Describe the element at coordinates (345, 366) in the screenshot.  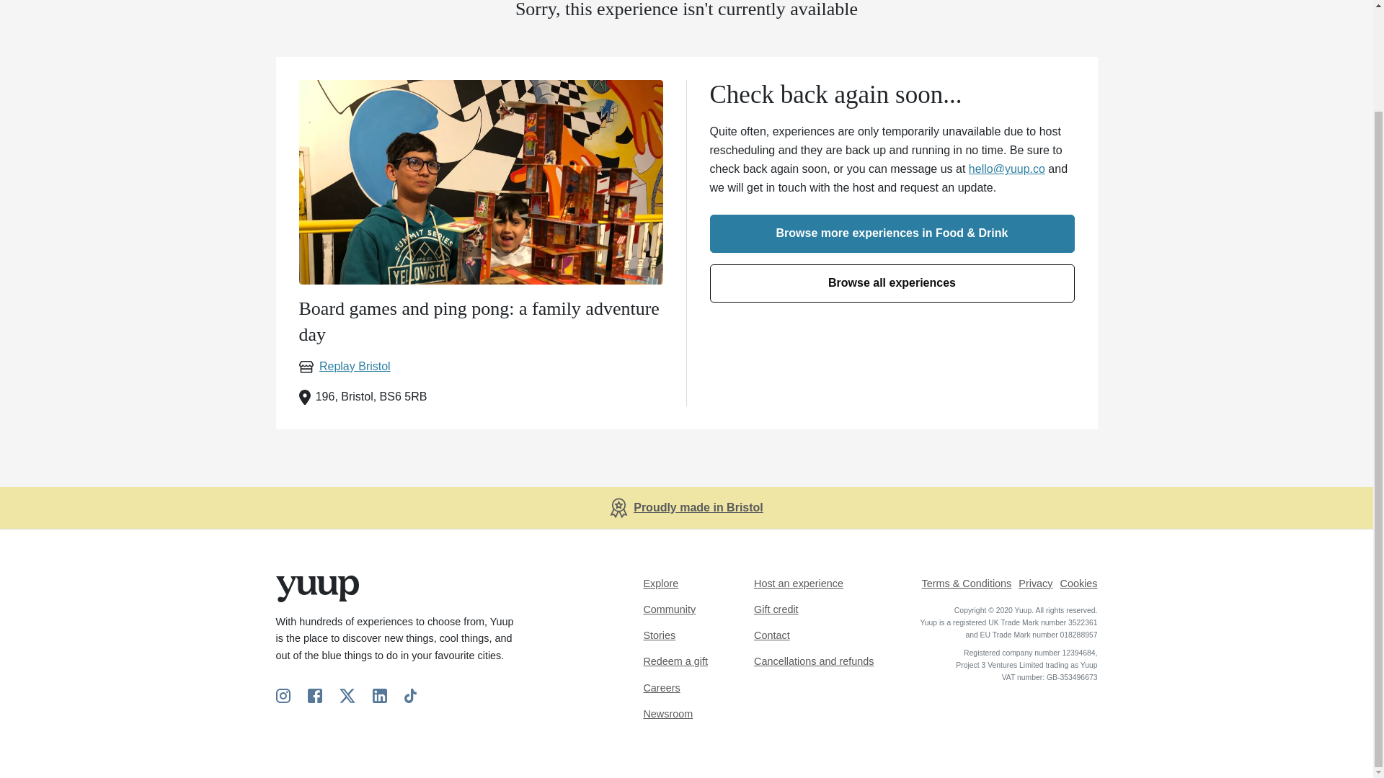
I see `Replay Bristol` at that location.